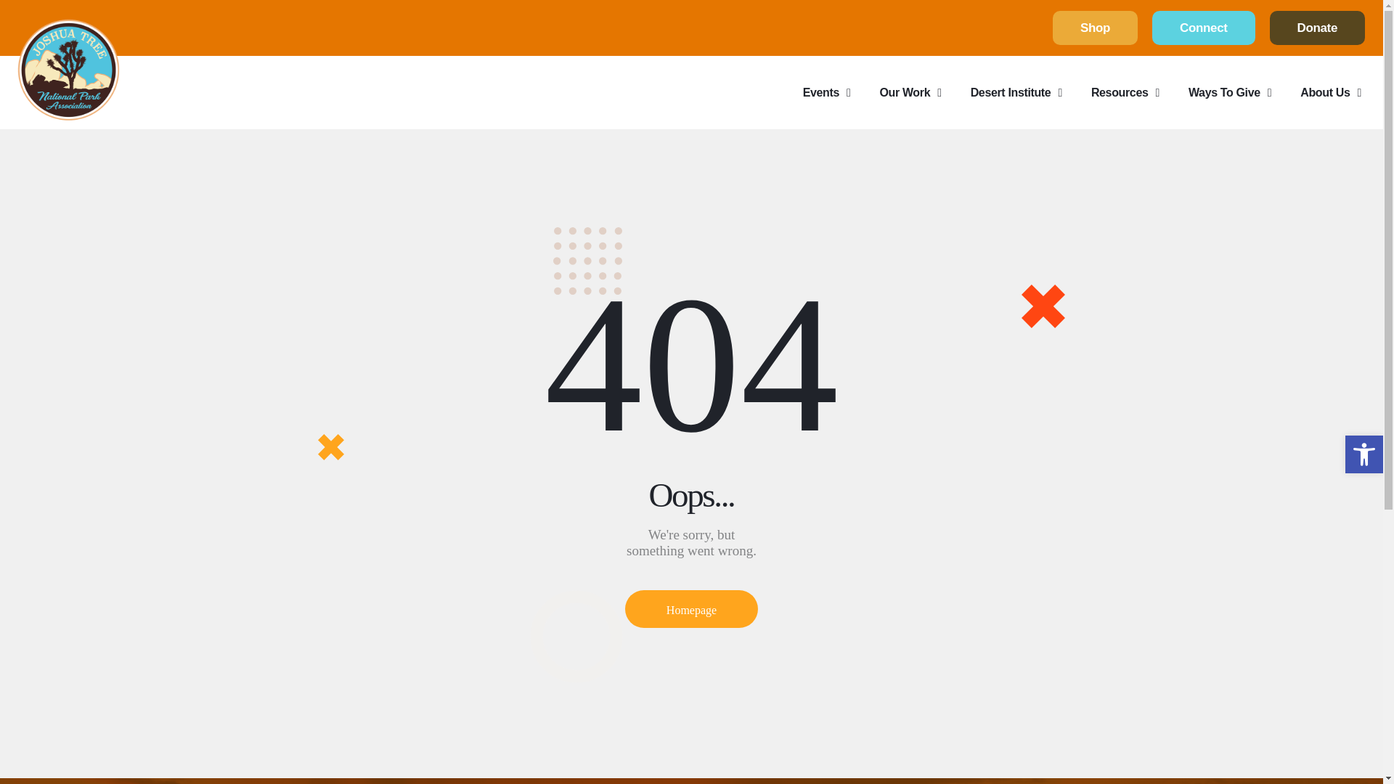  What do you see at coordinates (1016, 91) in the screenshot?
I see `Desert Institute` at bounding box center [1016, 91].